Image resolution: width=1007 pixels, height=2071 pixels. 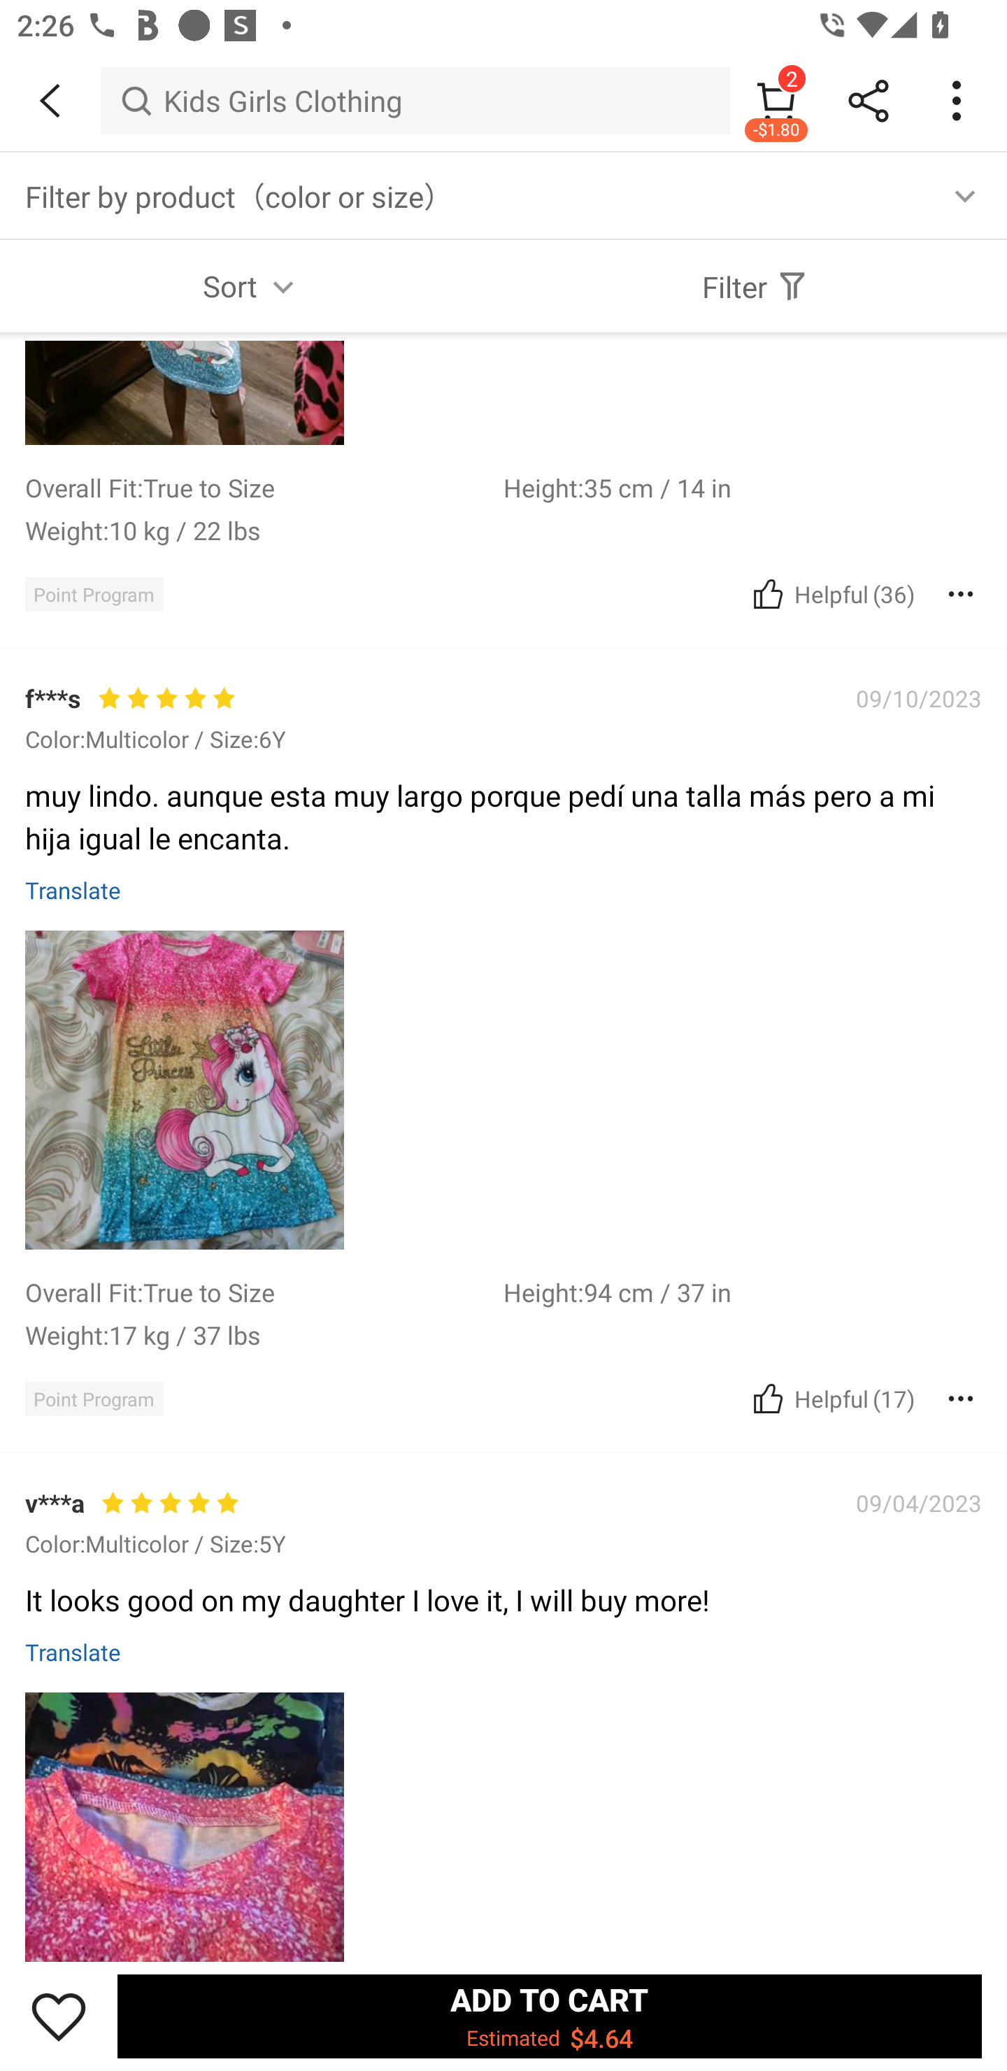 I want to click on ADD TO CART Estimated   $4.64, so click(x=550, y=2016).